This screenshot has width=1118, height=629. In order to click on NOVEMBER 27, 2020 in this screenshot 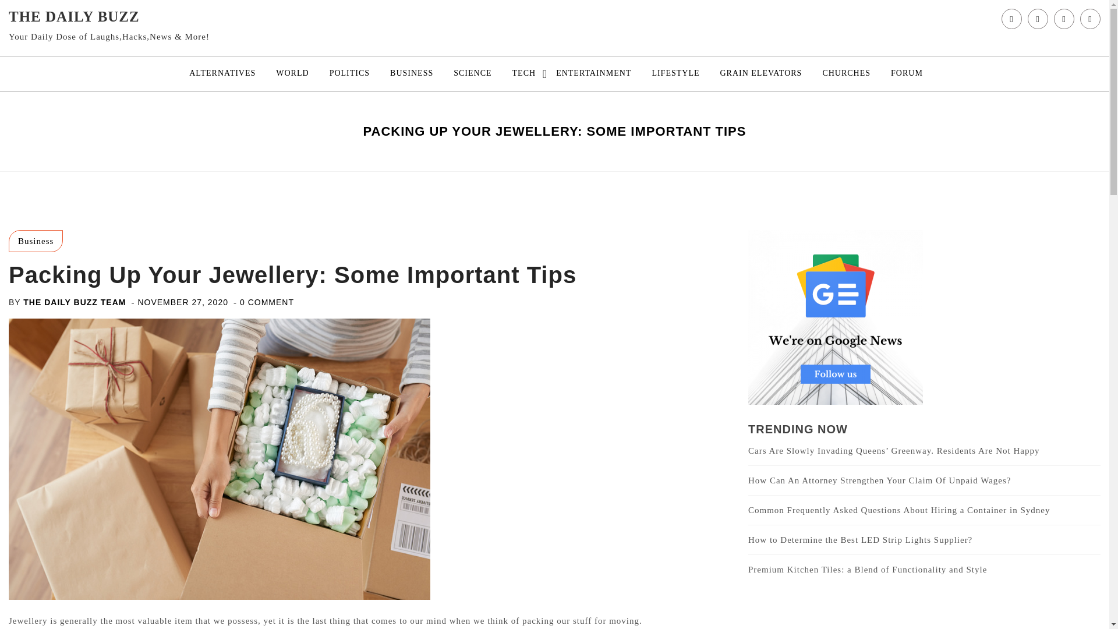, I will do `click(183, 302)`.